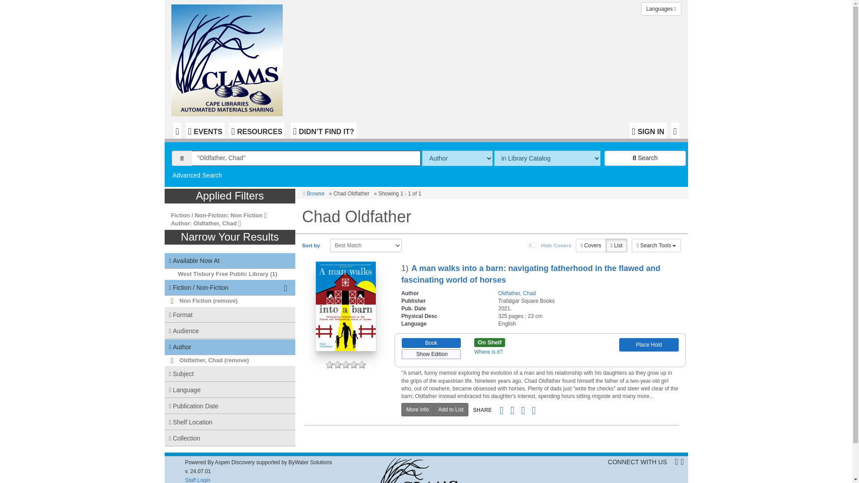  What do you see at coordinates (229, 58) in the screenshot?
I see `Return to Catalog Home` at bounding box center [229, 58].